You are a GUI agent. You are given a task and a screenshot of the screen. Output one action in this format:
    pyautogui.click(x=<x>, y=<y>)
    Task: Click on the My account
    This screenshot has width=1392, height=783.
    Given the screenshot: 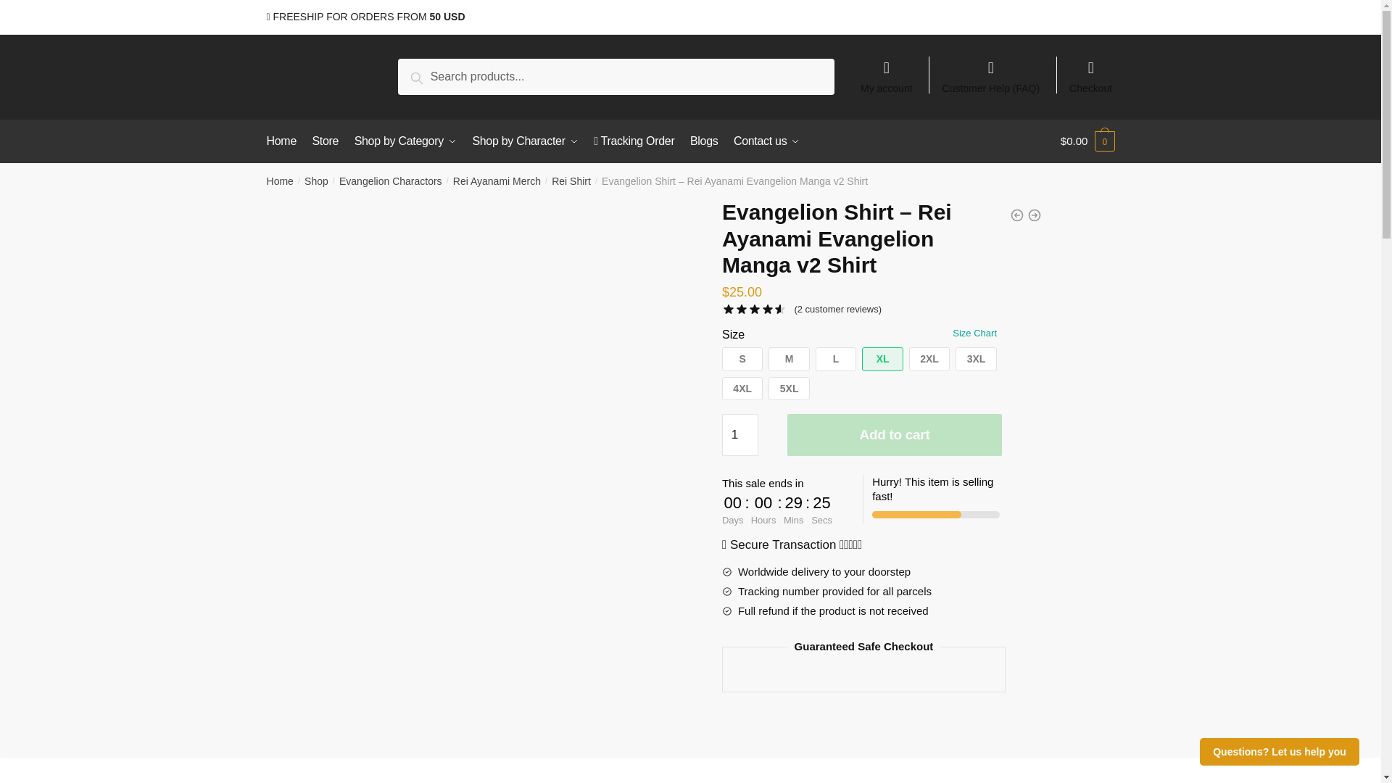 What is the action you would take?
    pyautogui.click(x=887, y=70)
    